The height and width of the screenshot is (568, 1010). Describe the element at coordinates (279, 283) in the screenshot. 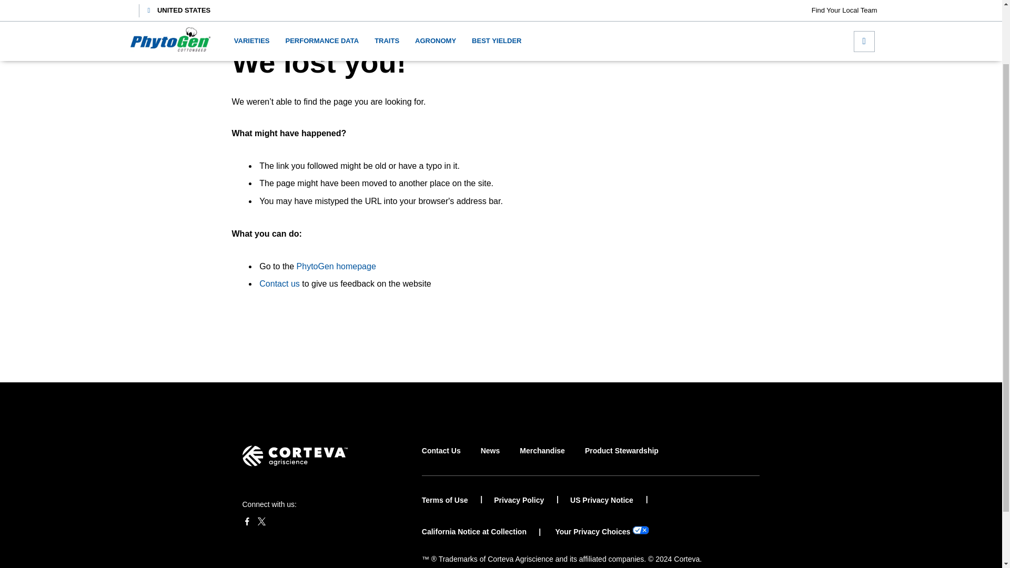

I see `Contact us` at that location.